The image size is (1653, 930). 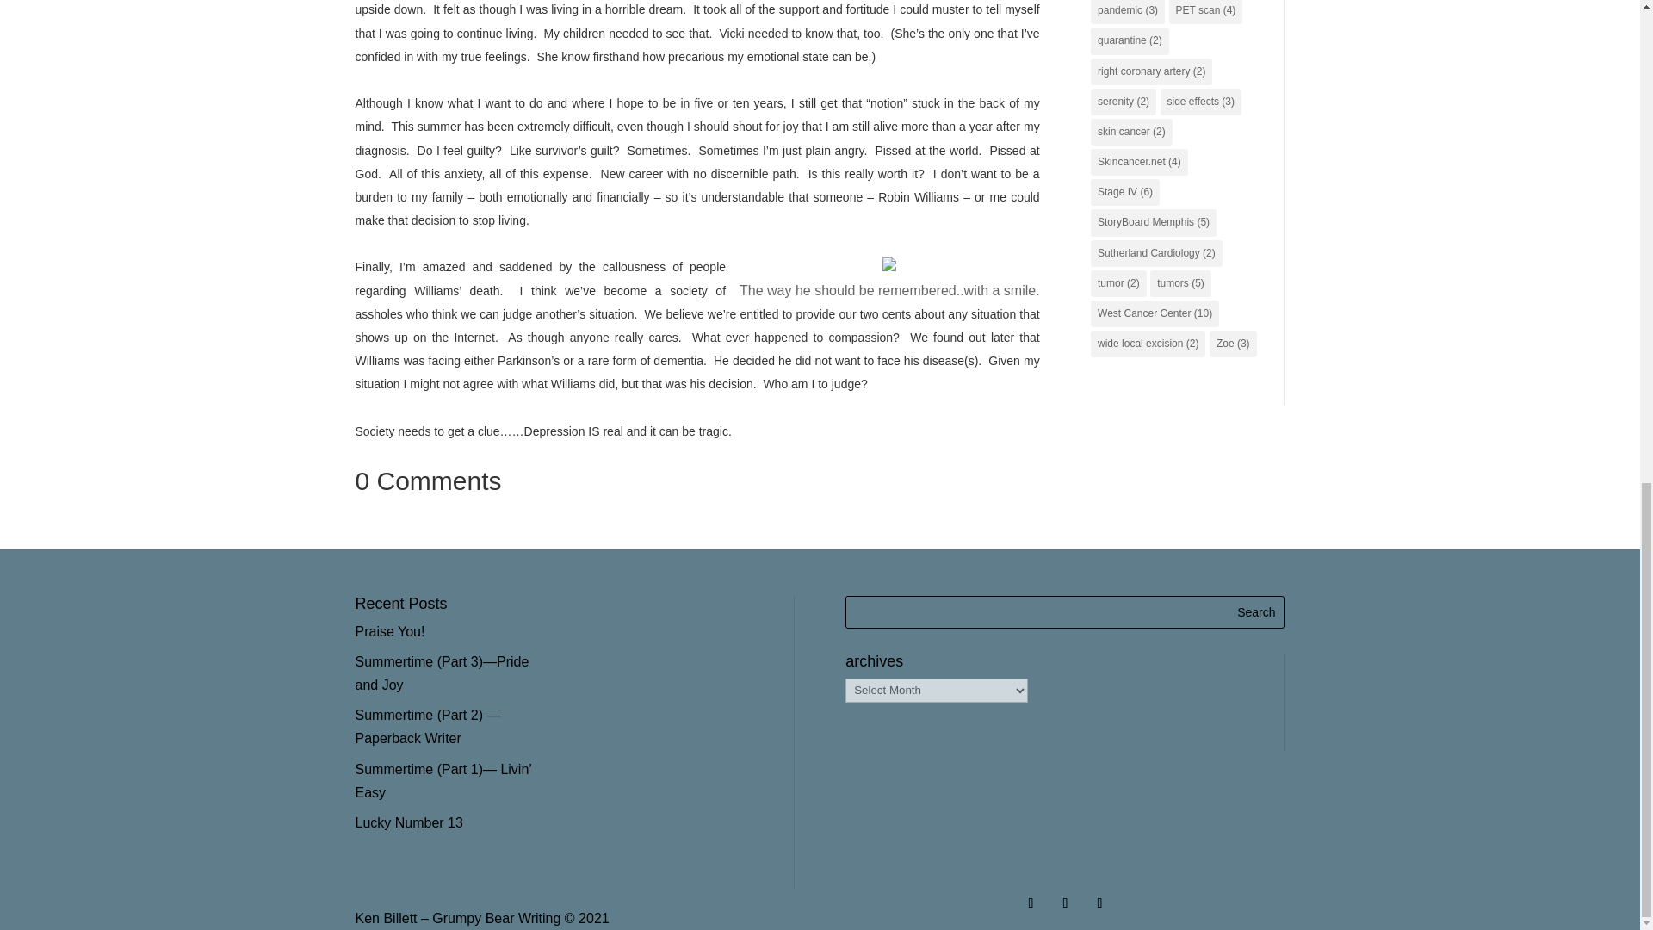 What do you see at coordinates (1099, 902) in the screenshot?
I see `Follow on LinkedIn` at bounding box center [1099, 902].